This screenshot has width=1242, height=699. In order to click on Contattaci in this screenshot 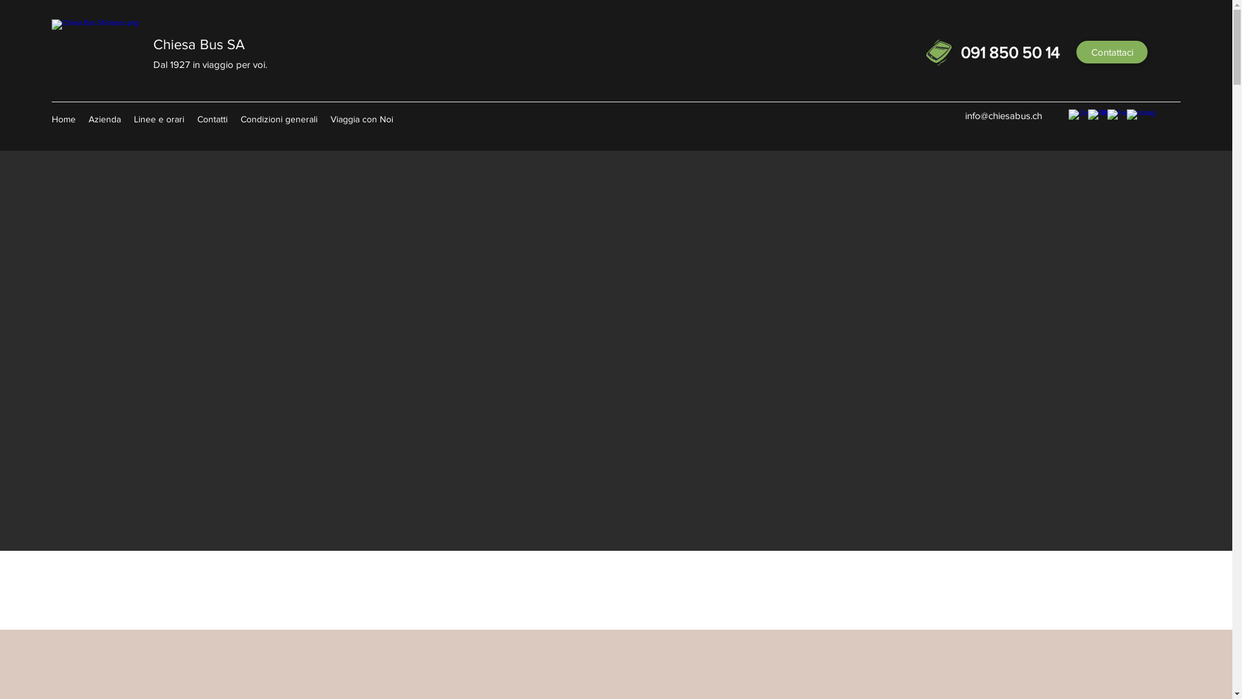, I will do `click(1112, 52)`.